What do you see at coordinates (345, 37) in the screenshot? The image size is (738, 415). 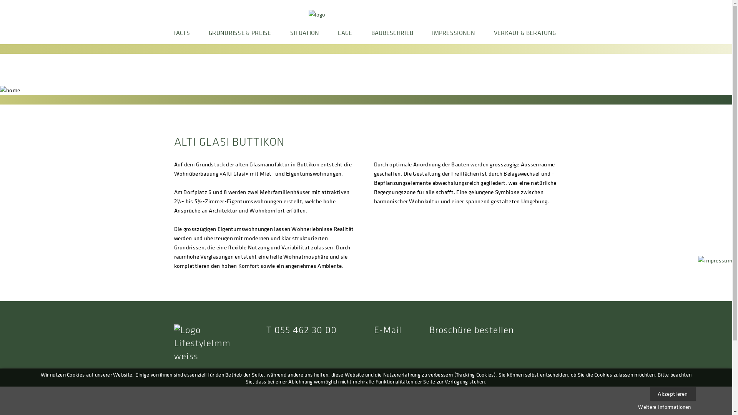 I see `LAGE` at bounding box center [345, 37].